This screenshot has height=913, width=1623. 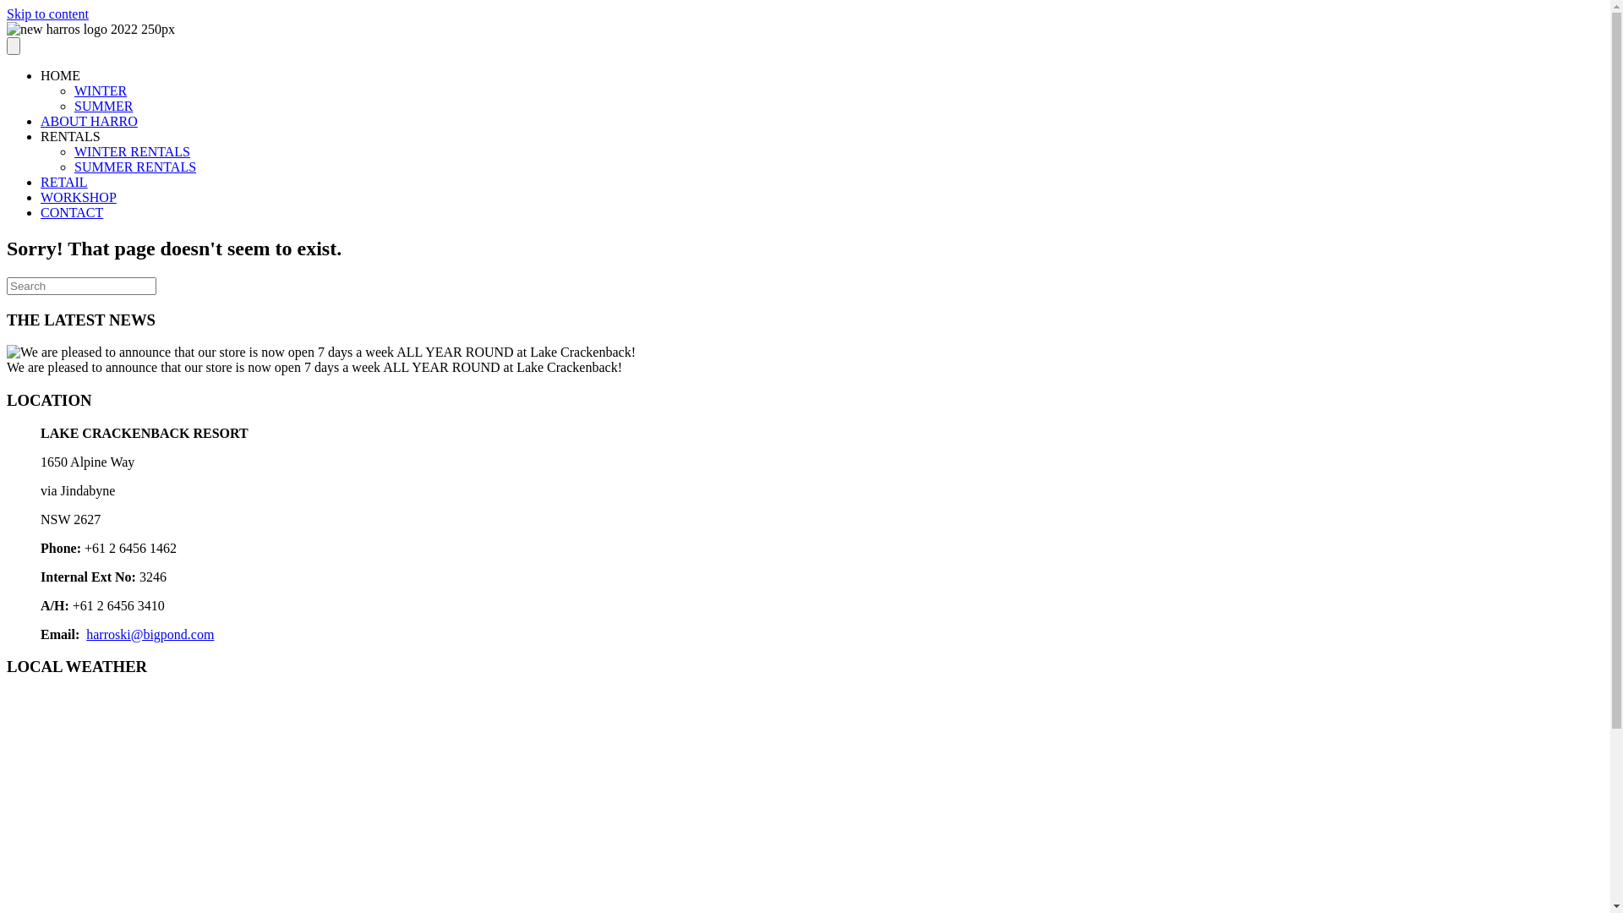 What do you see at coordinates (72, 213) in the screenshot?
I see `CONTACT` at bounding box center [72, 213].